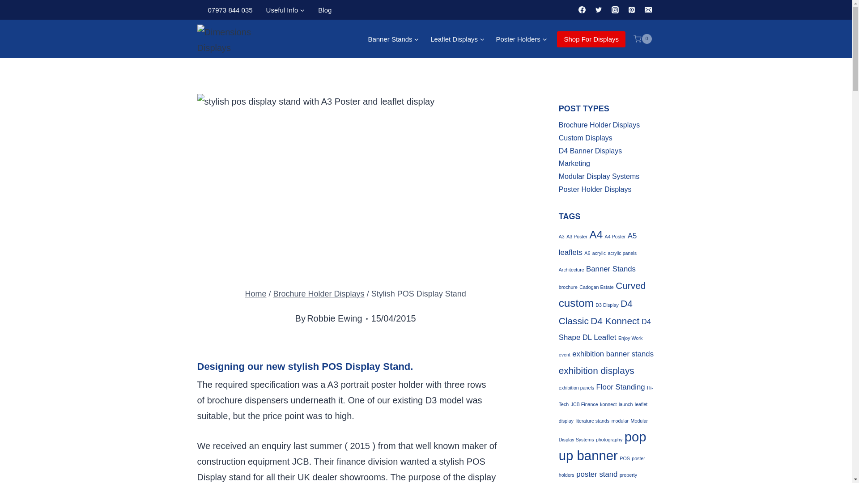 The image size is (859, 483). I want to click on Poster Holders, so click(522, 38).